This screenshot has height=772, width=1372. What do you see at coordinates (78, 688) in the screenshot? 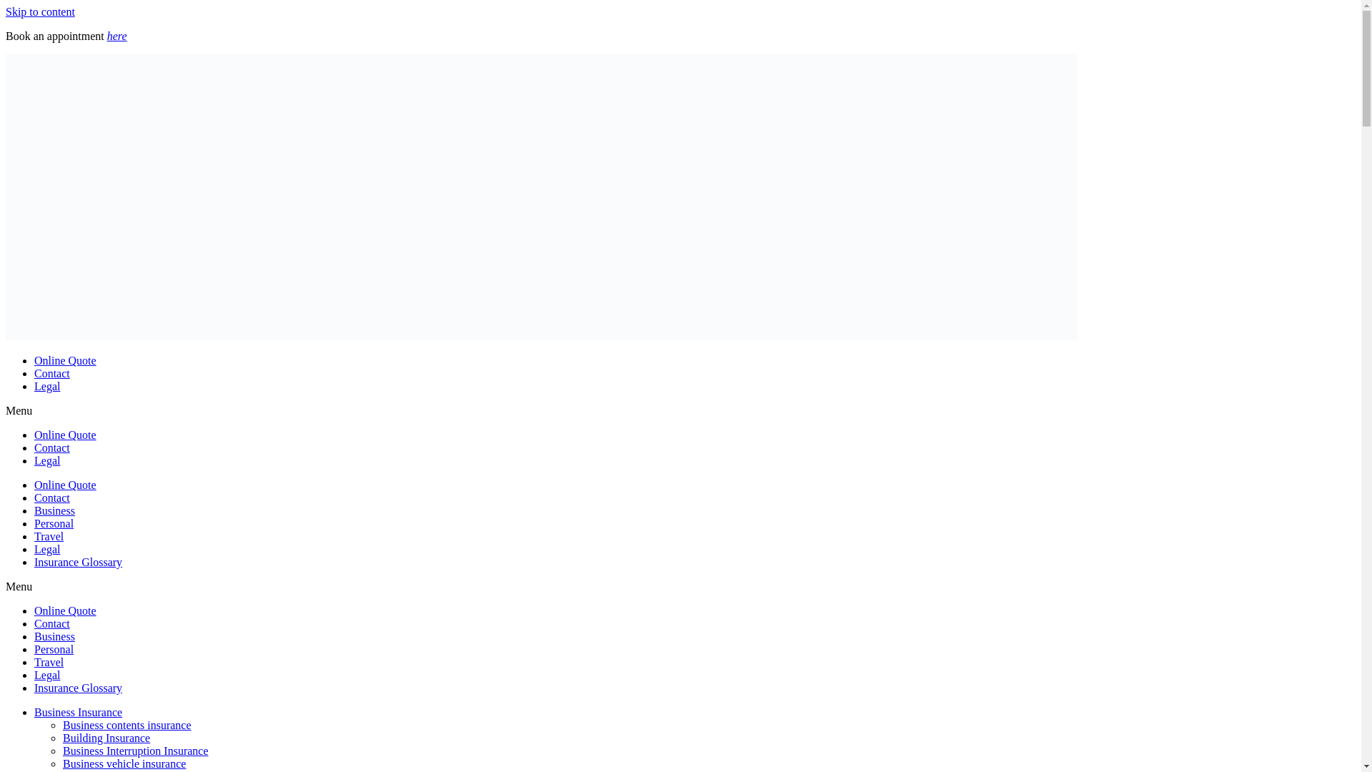
I see `Insurance Glossary` at bounding box center [78, 688].